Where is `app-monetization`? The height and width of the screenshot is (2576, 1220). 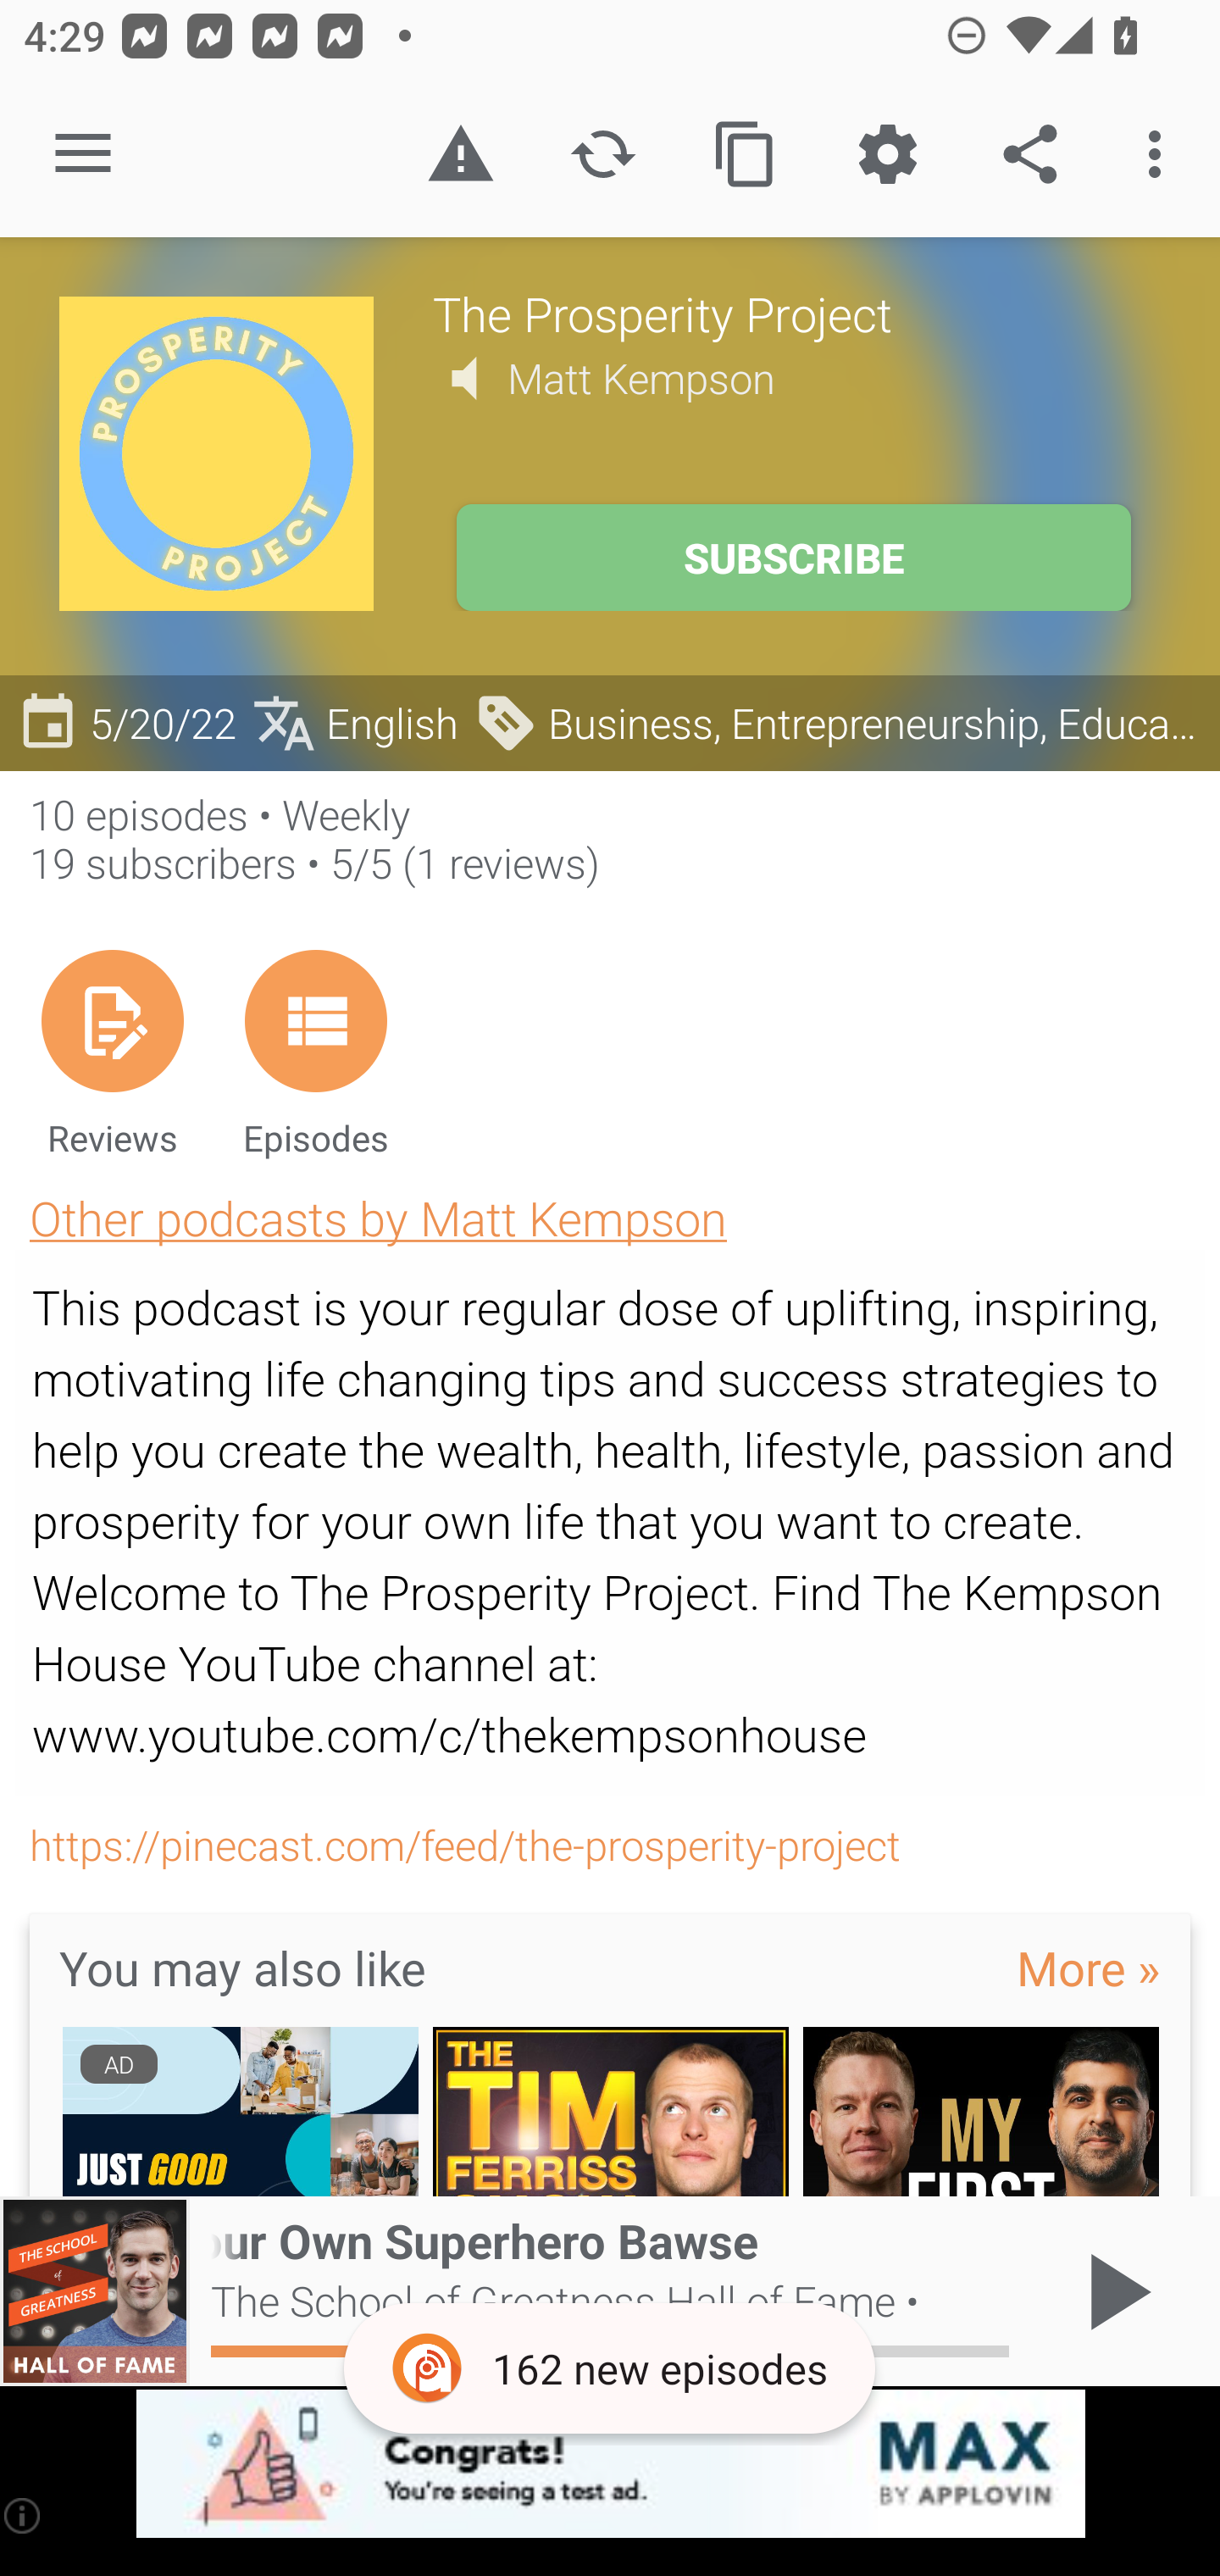
app-monetization is located at coordinates (610, 2465).